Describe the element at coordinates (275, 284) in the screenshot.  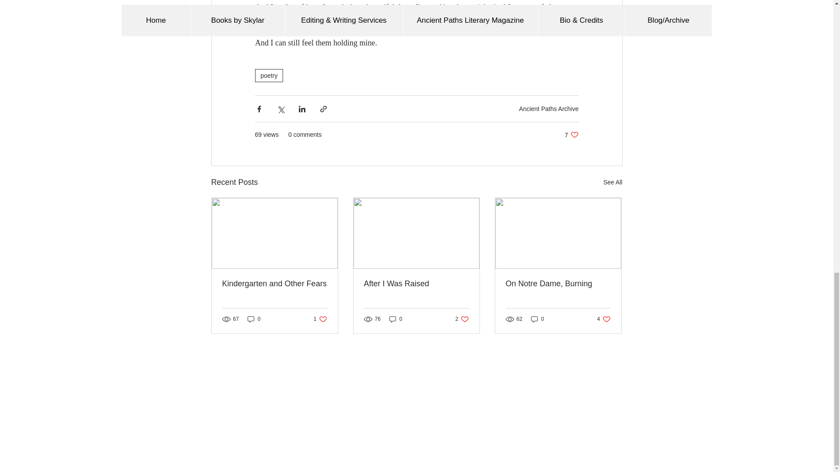
I see `Kindergarten and Other Fears` at that location.